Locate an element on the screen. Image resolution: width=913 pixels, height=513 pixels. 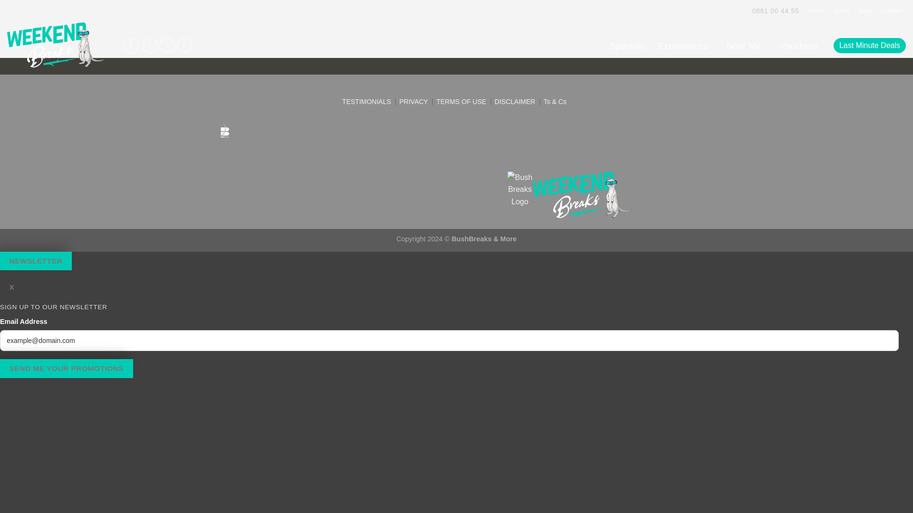
Specials is located at coordinates (627, 45).